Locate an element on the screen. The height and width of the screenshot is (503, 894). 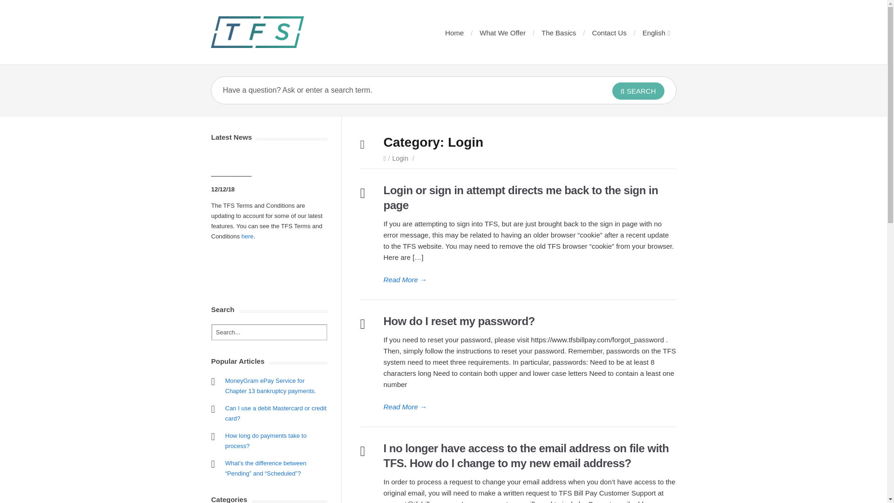
Home is located at coordinates (454, 33).